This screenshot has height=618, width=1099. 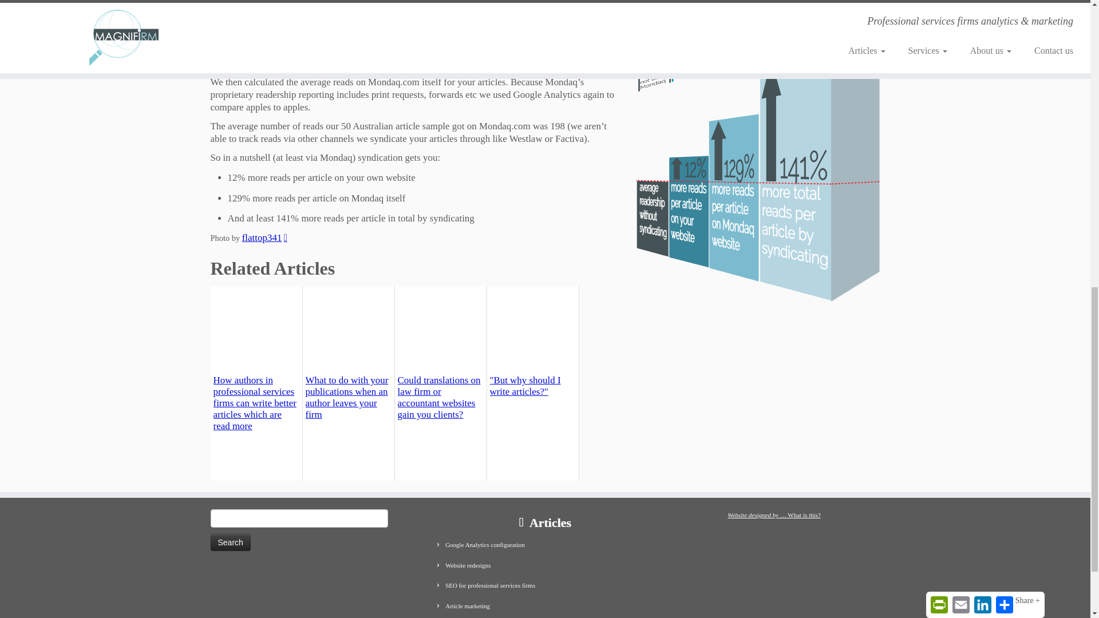 I want to click on Email, so click(x=960, y=6).